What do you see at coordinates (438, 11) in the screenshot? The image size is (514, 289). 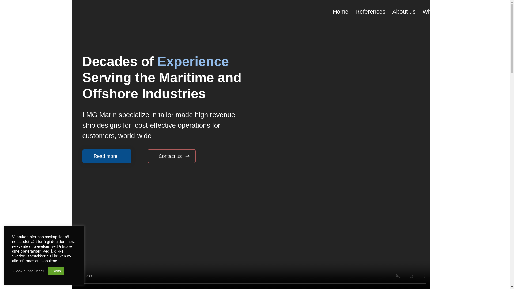 I see `What we do` at bounding box center [438, 11].